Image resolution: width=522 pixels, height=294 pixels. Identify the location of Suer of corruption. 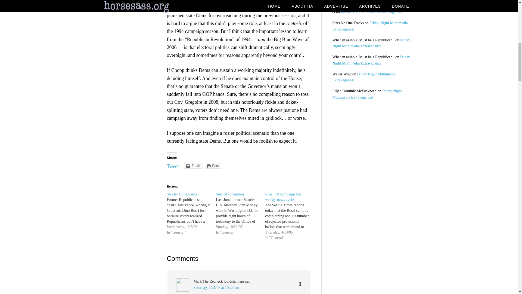
(240, 213).